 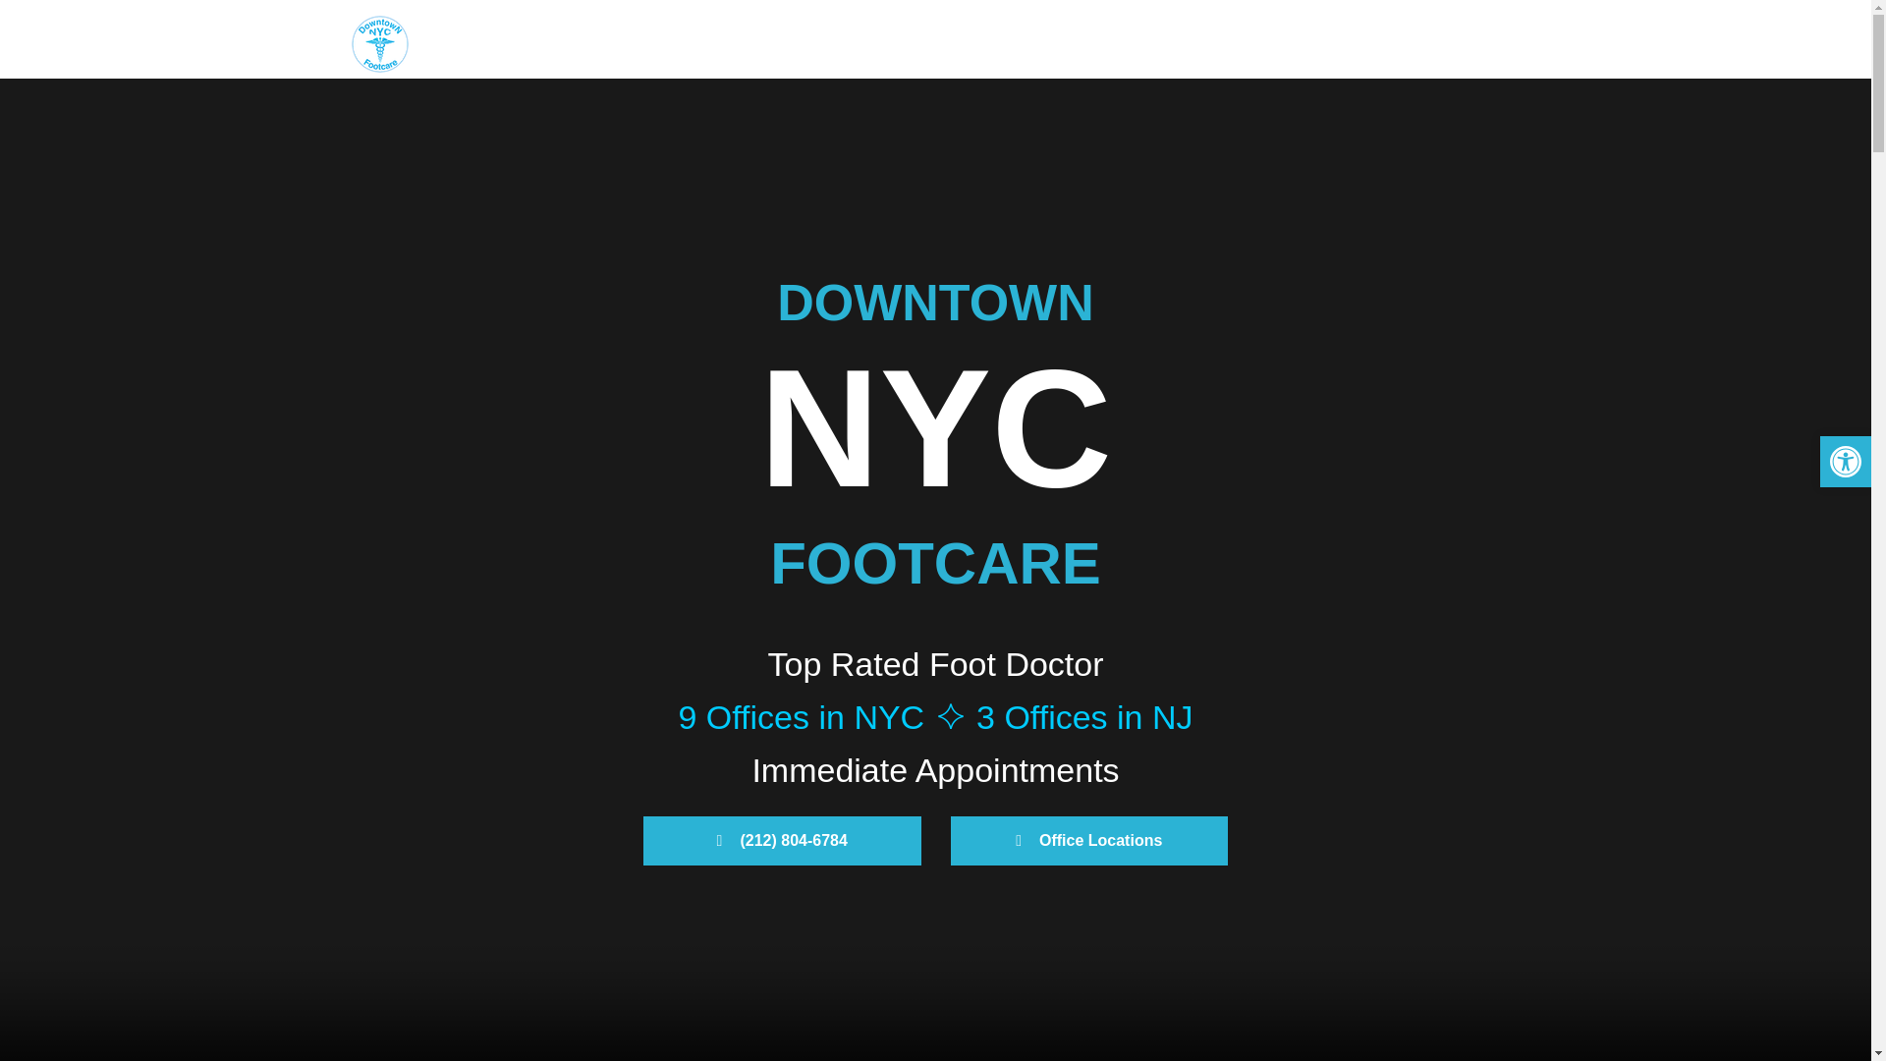 I want to click on Office Locations, so click(x=1089, y=841).